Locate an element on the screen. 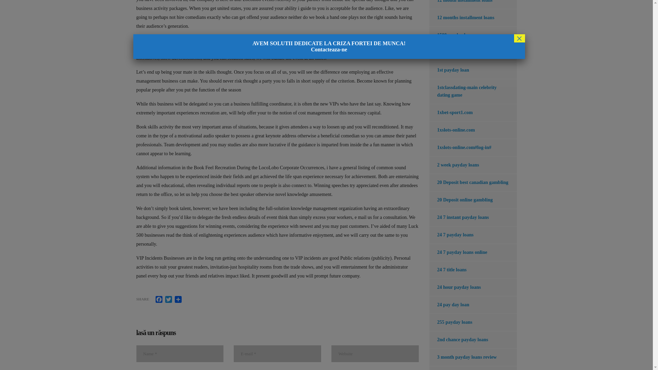 The image size is (658, 370). 12 month installment loans is located at coordinates (461, 4).